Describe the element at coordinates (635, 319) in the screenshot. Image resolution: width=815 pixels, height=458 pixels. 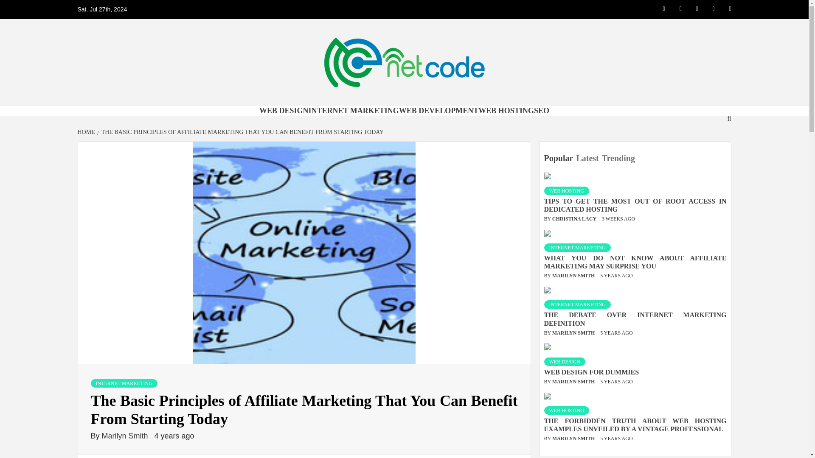
I see `THE DEBATE OVER INTERNET MARKETING DEFINITION` at that location.